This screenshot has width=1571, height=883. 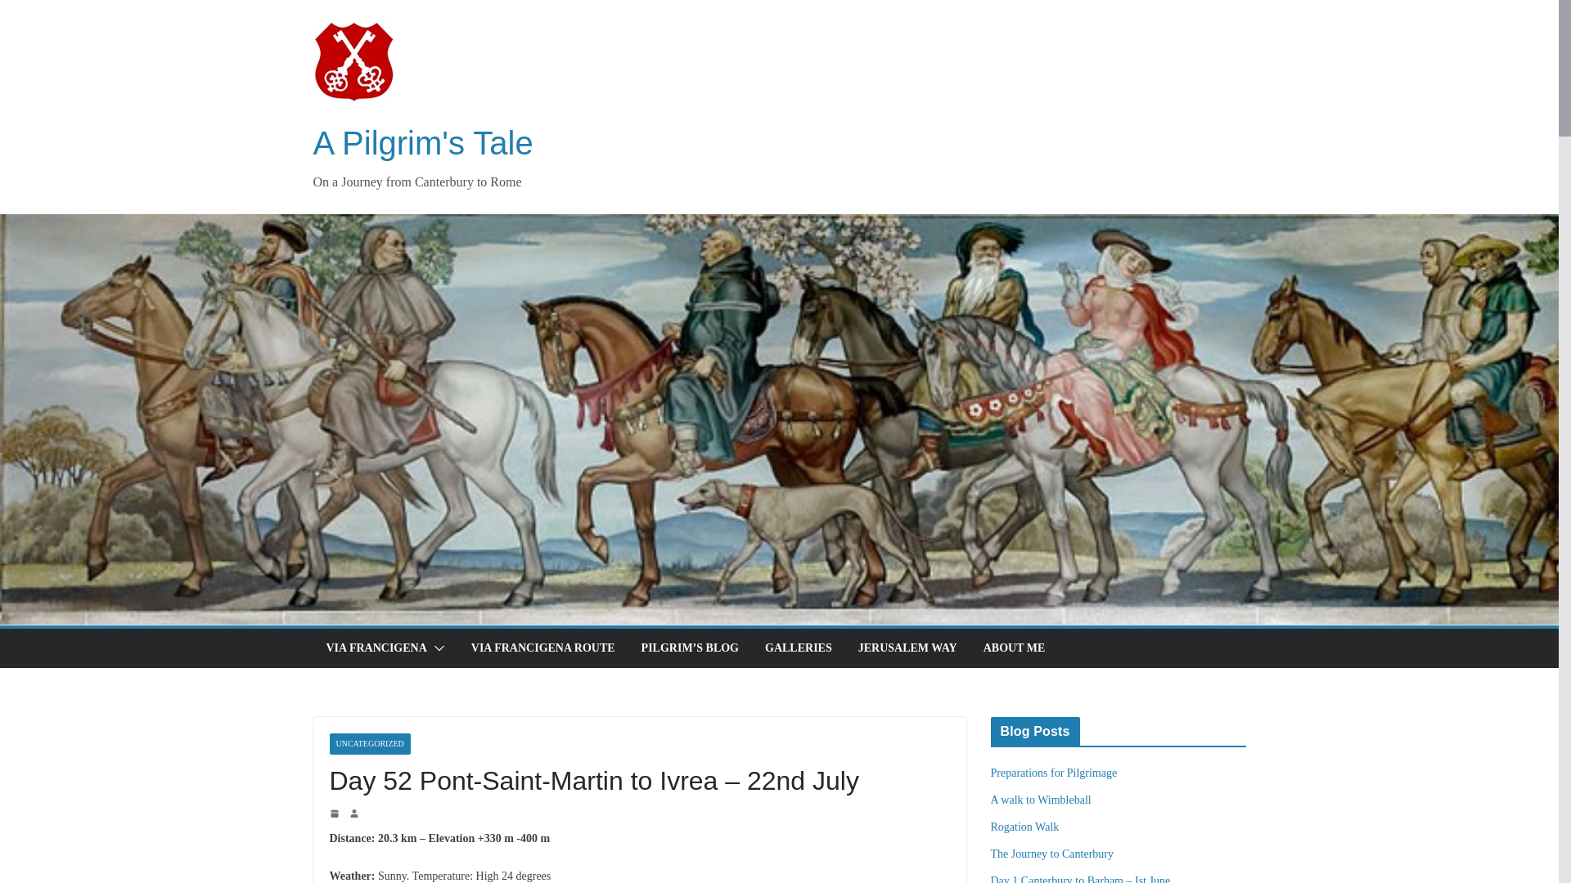 I want to click on UNCATEGORIZED, so click(x=369, y=744).